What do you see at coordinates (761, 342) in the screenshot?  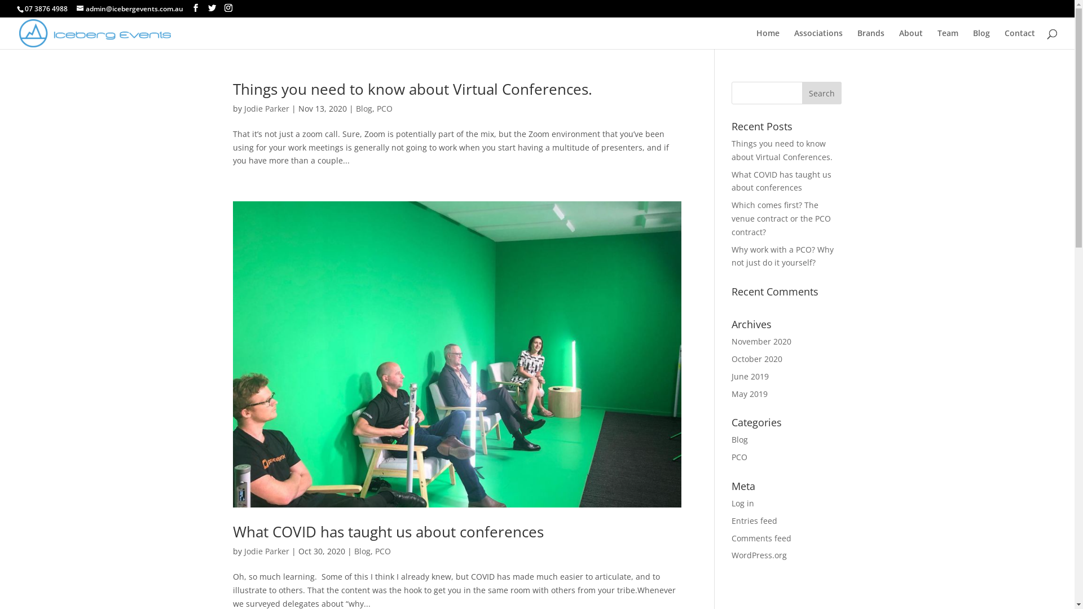 I see `November 2020` at bounding box center [761, 342].